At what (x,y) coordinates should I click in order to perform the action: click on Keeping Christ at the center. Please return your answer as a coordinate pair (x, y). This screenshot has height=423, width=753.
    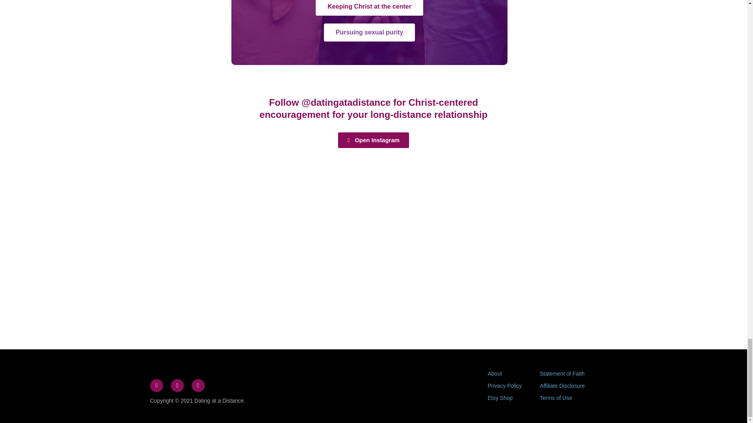
    Looking at the image, I should click on (369, 8).